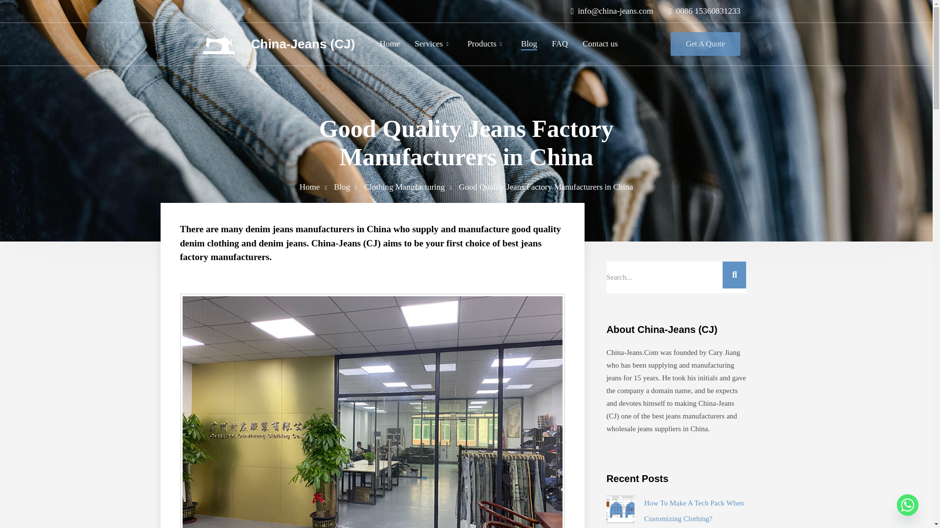 The image size is (940, 528). What do you see at coordinates (428, 44) in the screenshot?
I see `Services` at bounding box center [428, 44].